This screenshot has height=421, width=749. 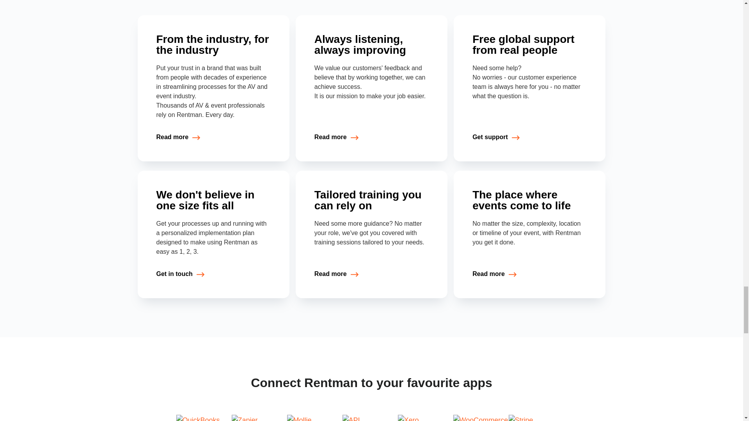 What do you see at coordinates (496, 137) in the screenshot?
I see `Get support` at bounding box center [496, 137].